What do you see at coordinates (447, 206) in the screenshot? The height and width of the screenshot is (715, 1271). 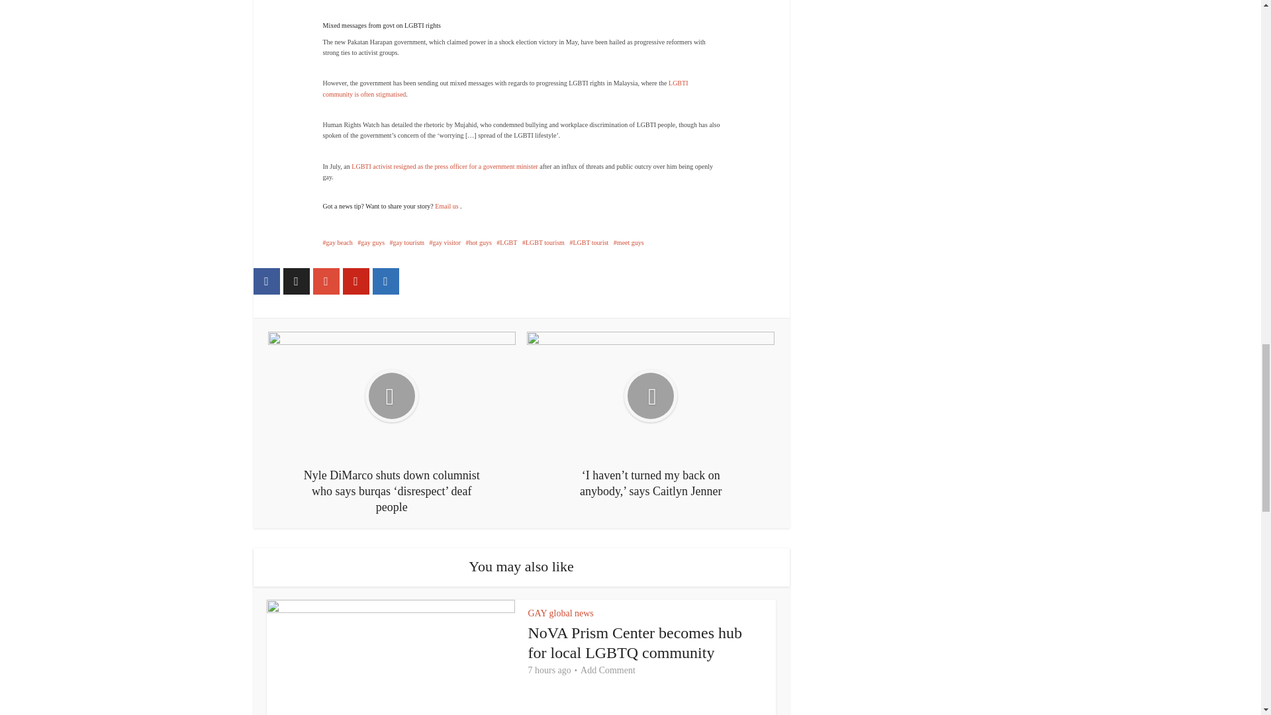 I see `Email us` at bounding box center [447, 206].